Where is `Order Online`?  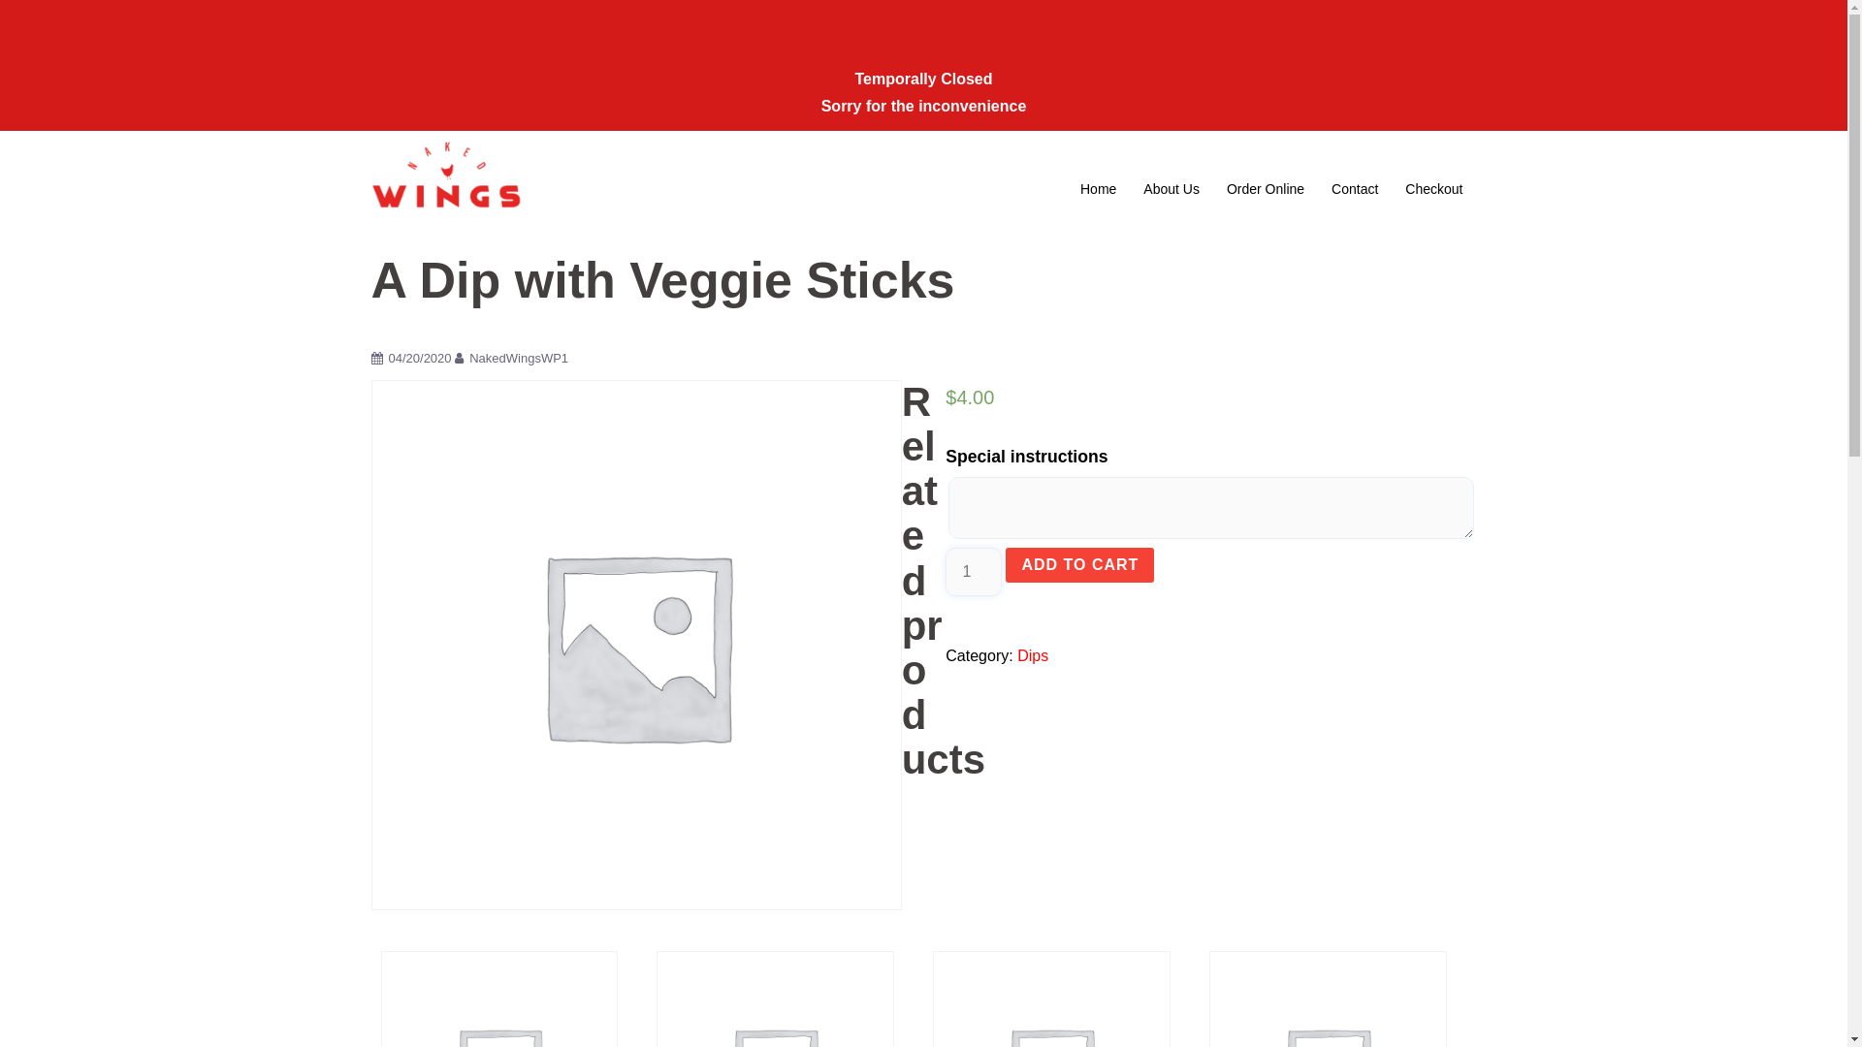
Order Online is located at coordinates (1266, 190).